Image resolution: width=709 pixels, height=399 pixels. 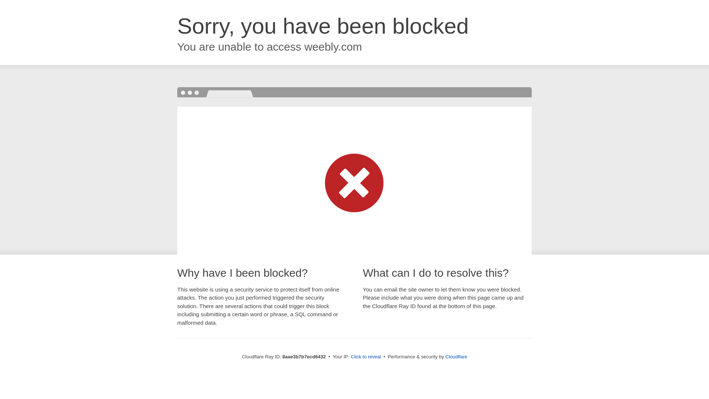 What do you see at coordinates (456, 357) in the screenshot?
I see `Cloudflare` at bounding box center [456, 357].